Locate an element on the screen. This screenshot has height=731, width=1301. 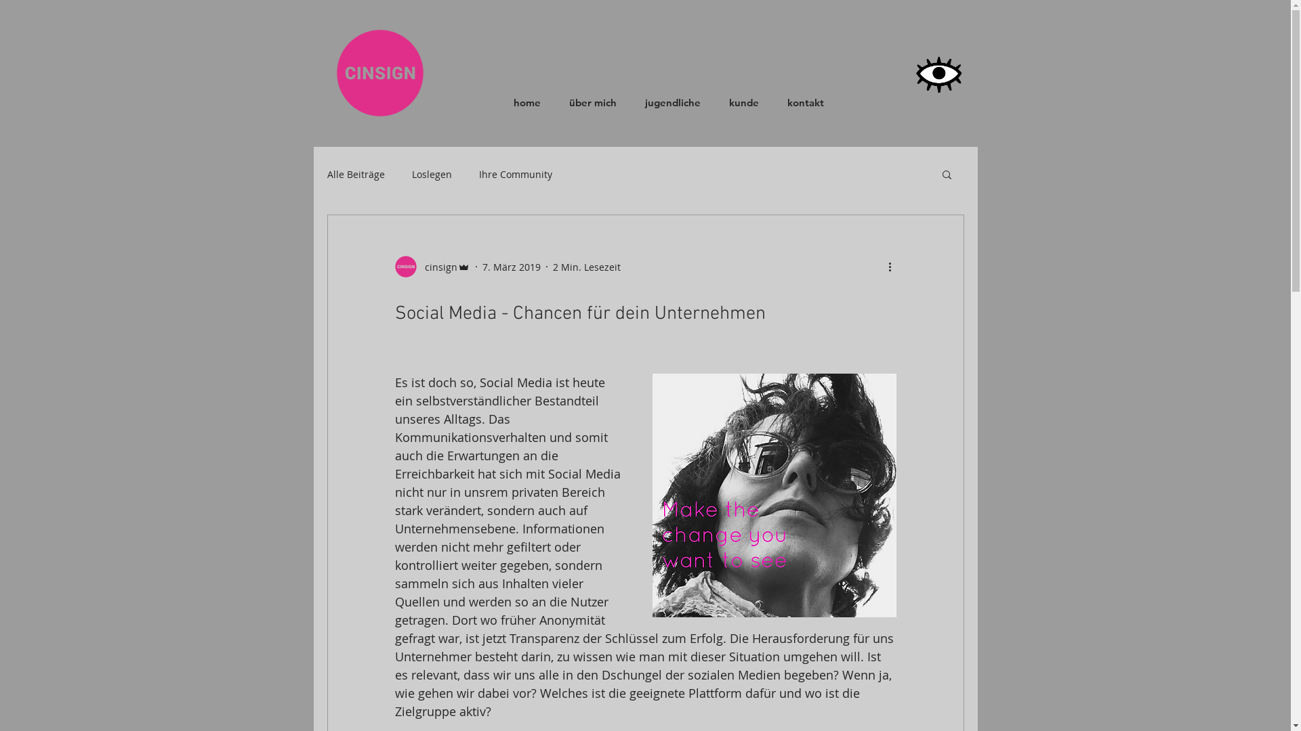
kontakt is located at coordinates (805, 103).